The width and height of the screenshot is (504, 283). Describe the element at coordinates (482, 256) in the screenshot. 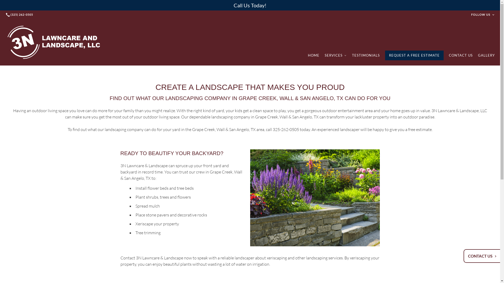

I see `CONTACT US` at that location.